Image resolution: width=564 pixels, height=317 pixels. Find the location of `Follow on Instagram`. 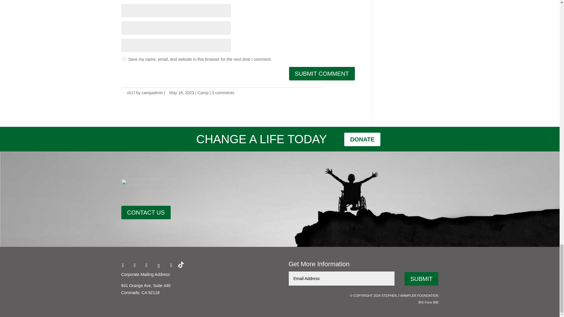

Follow on Instagram is located at coordinates (146, 265).